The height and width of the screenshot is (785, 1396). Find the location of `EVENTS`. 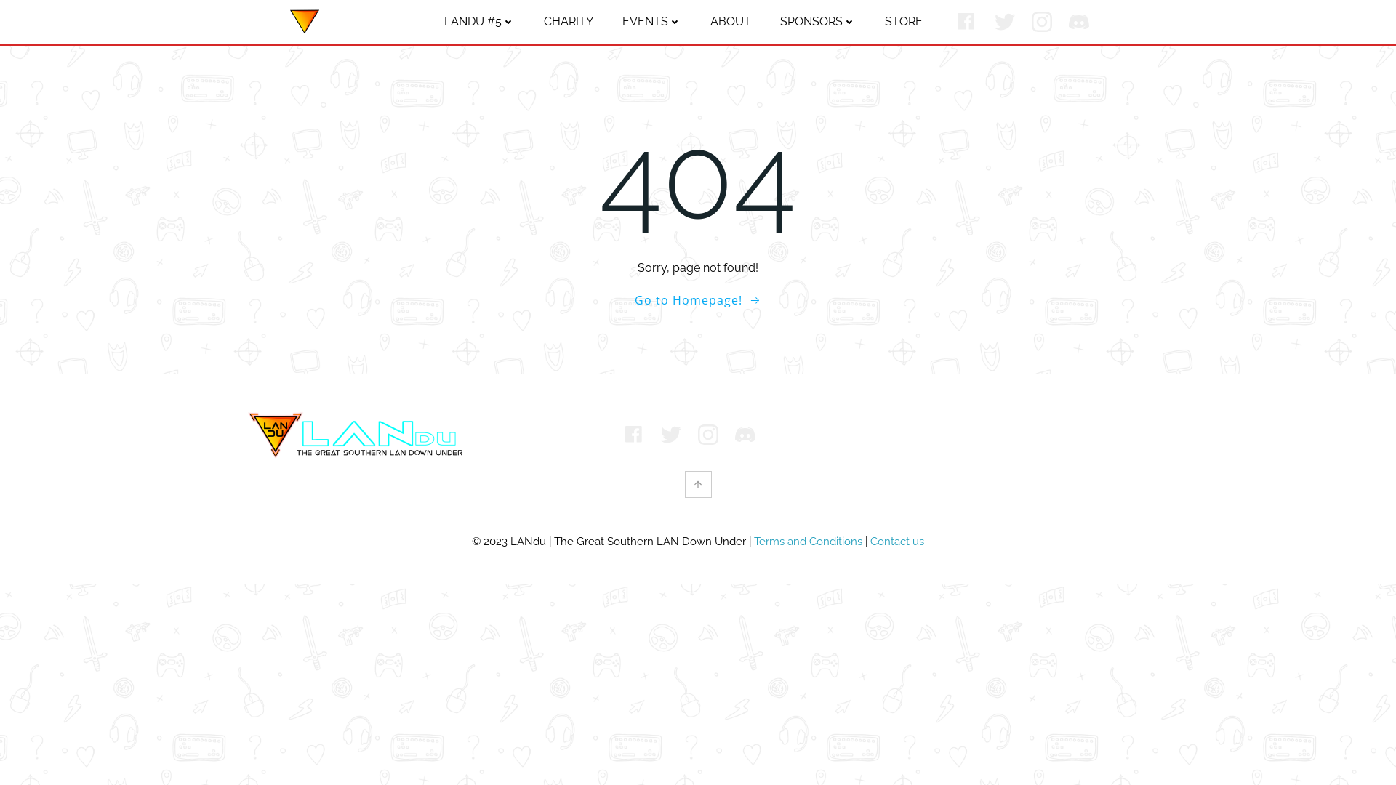

EVENTS is located at coordinates (651, 22).